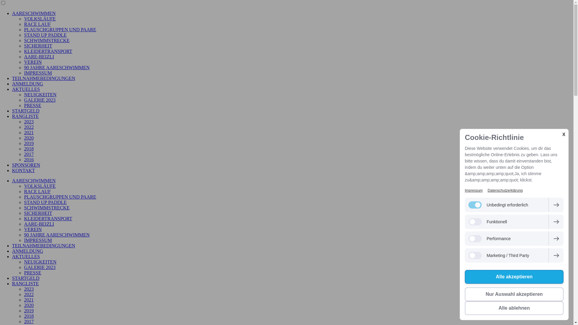  What do you see at coordinates (28, 251) in the screenshot?
I see `ANMELDUNG` at bounding box center [28, 251].